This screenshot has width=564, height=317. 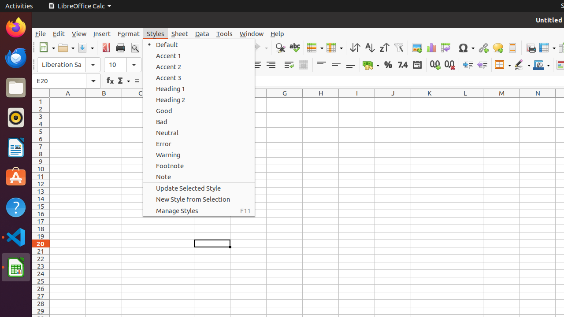 I want to click on Increase, so click(x=468, y=65).